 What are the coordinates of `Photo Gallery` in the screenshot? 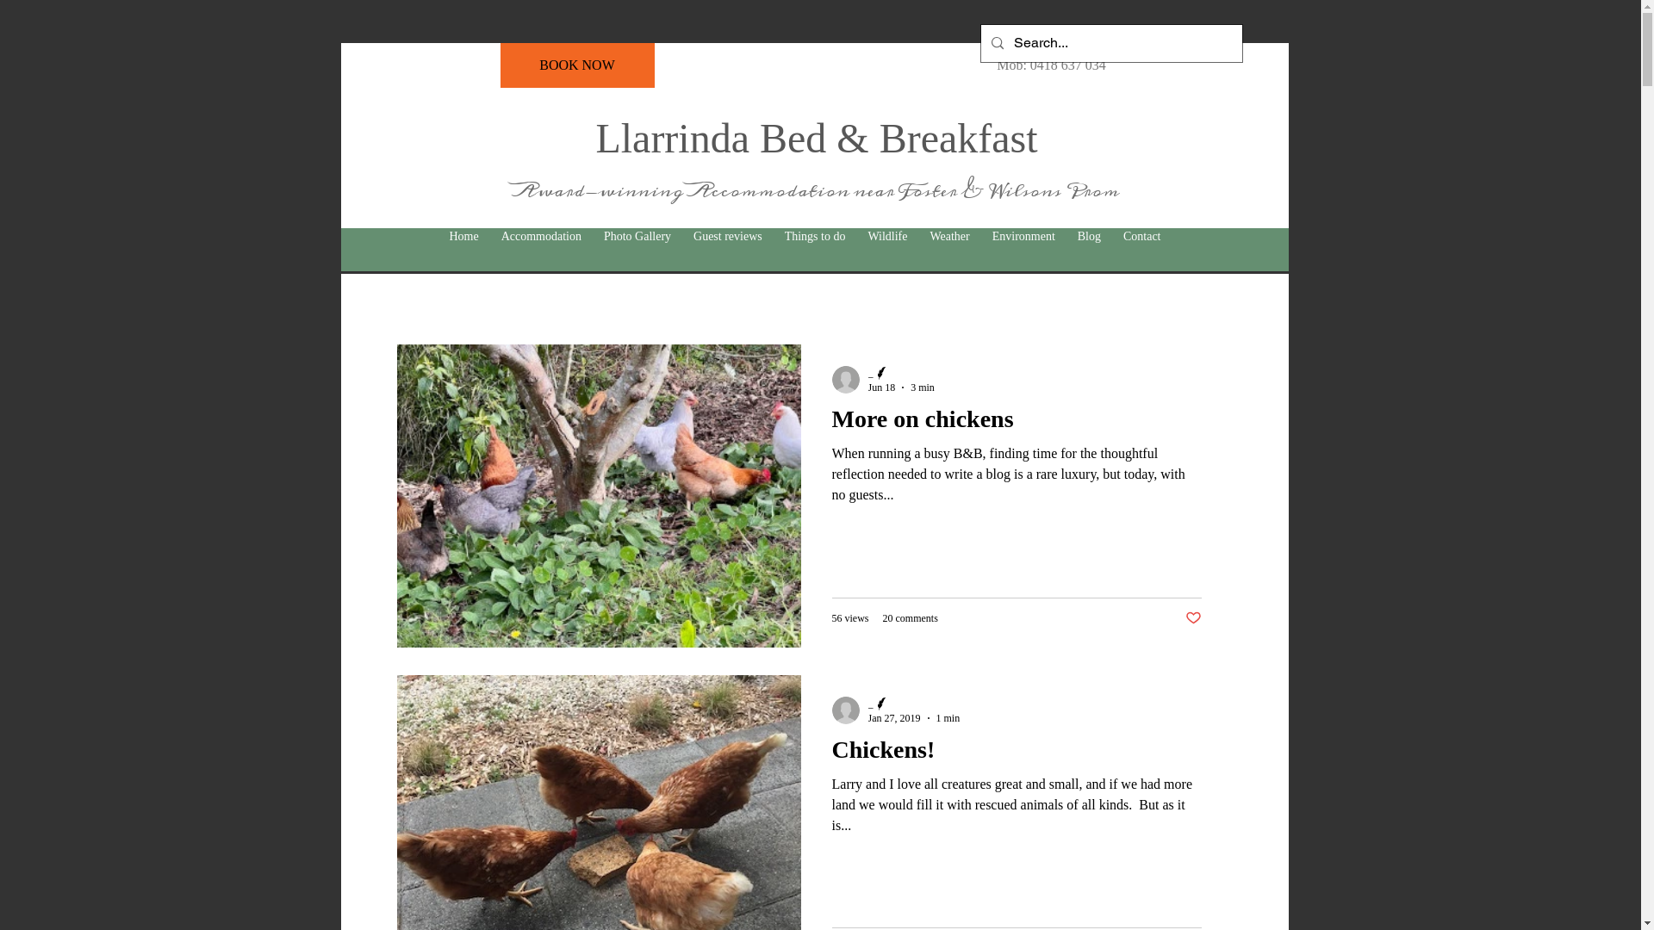 It's located at (637, 237).